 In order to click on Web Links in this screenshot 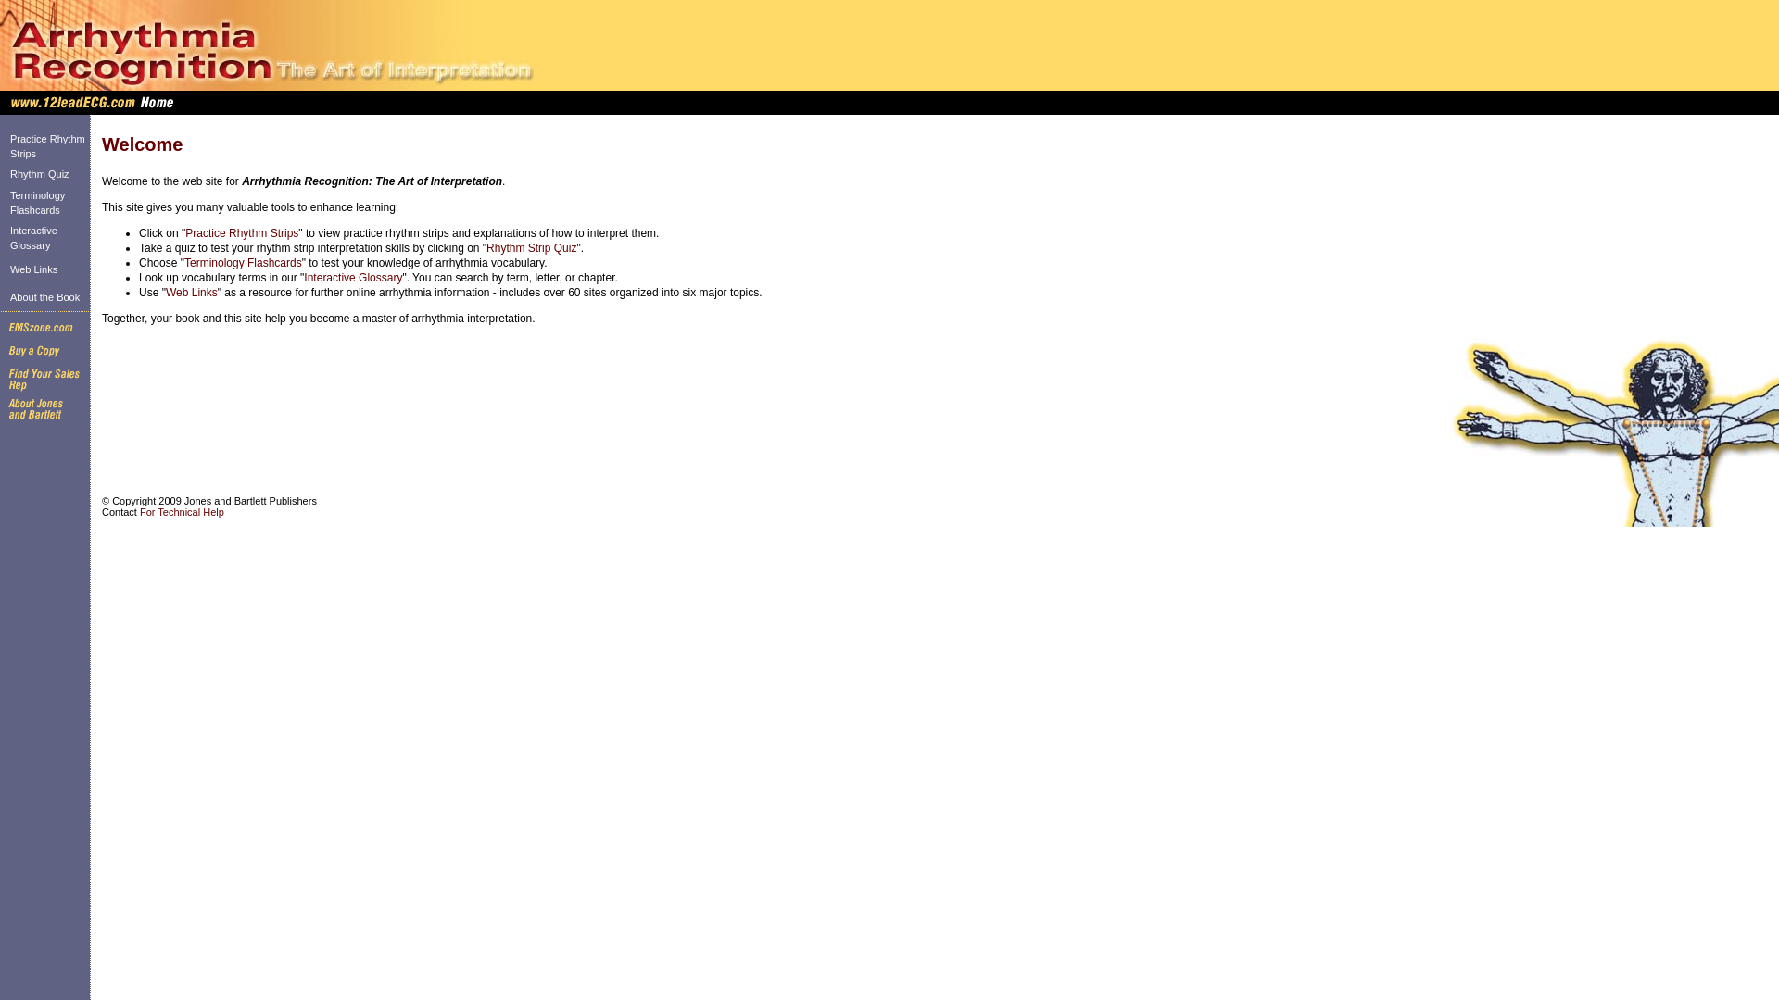, I will do `click(33, 269)`.